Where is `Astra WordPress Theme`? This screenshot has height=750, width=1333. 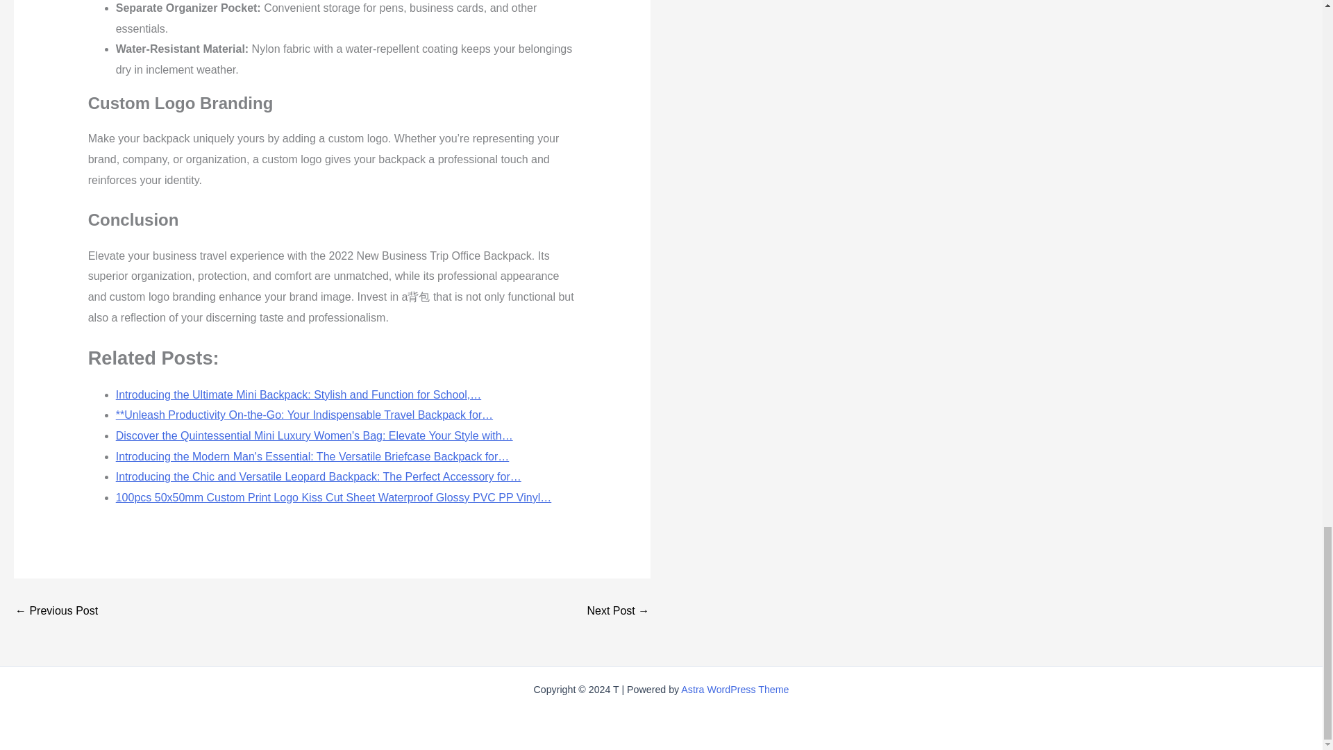 Astra WordPress Theme is located at coordinates (735, 689).